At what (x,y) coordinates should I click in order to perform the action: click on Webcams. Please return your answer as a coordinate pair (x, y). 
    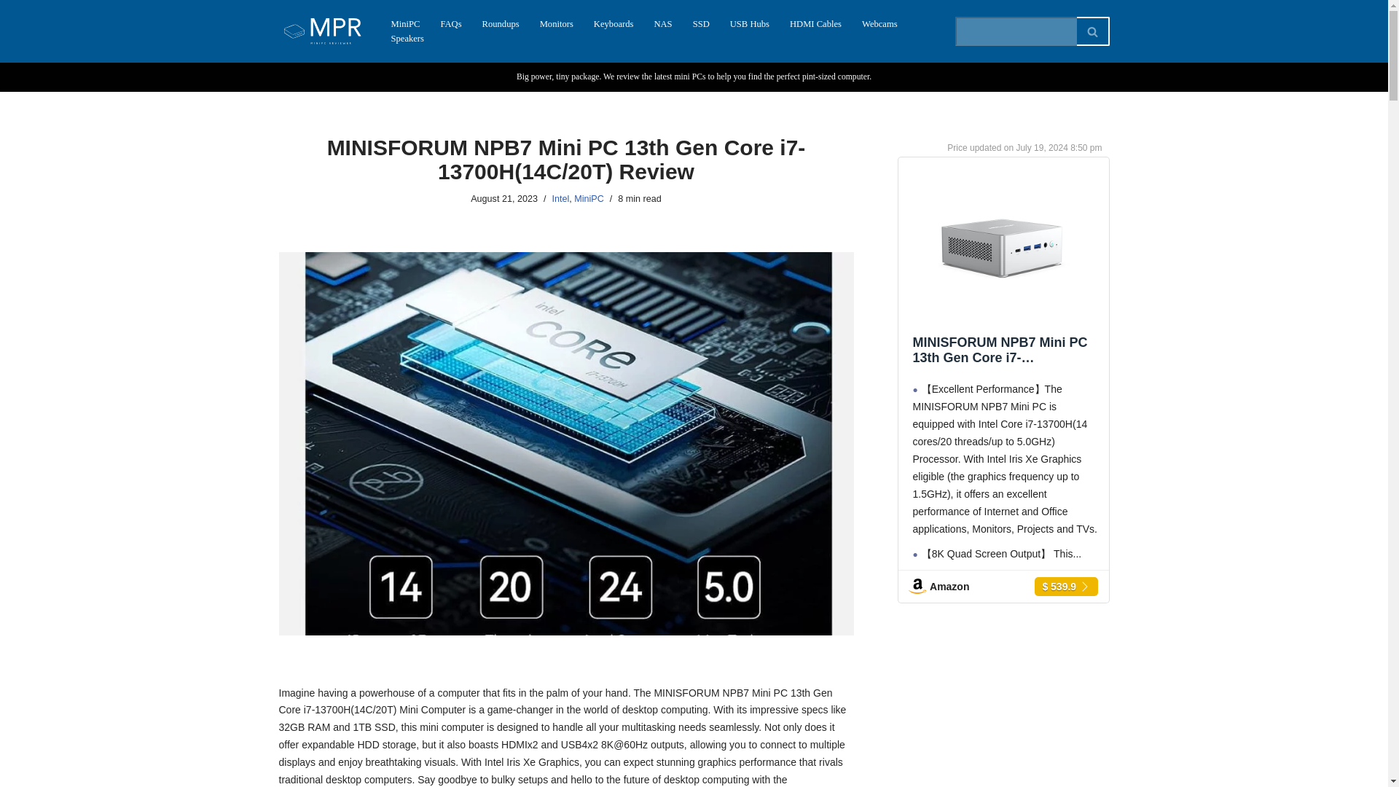
    Looking at the image, I should click on (879, 23).